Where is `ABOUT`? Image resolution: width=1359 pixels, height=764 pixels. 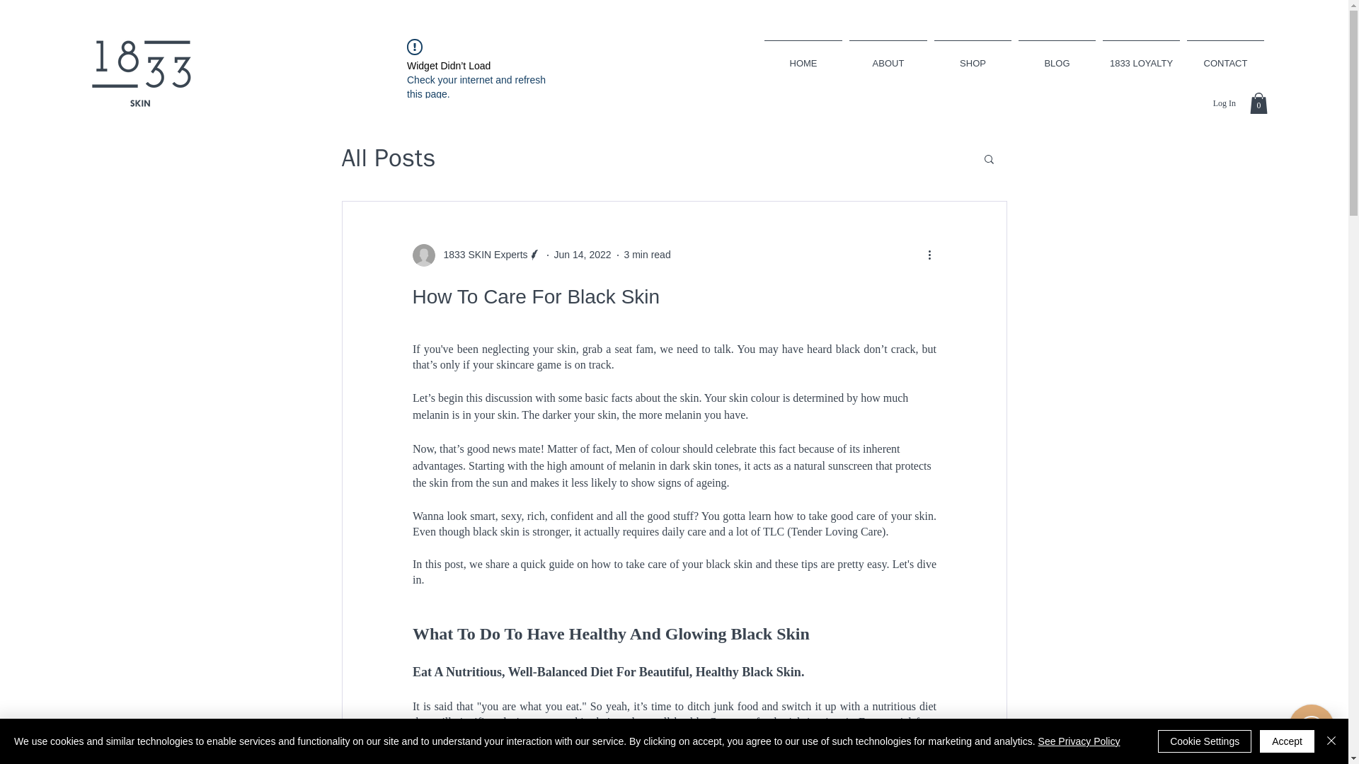
ABOUT is located at coordinates (888, 57).